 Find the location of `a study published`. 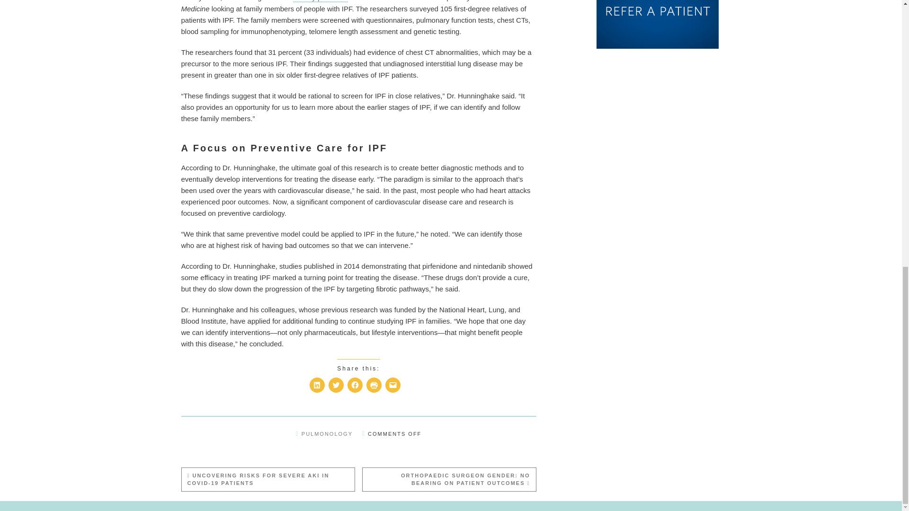

a study published is located at coordinates (320, 1).